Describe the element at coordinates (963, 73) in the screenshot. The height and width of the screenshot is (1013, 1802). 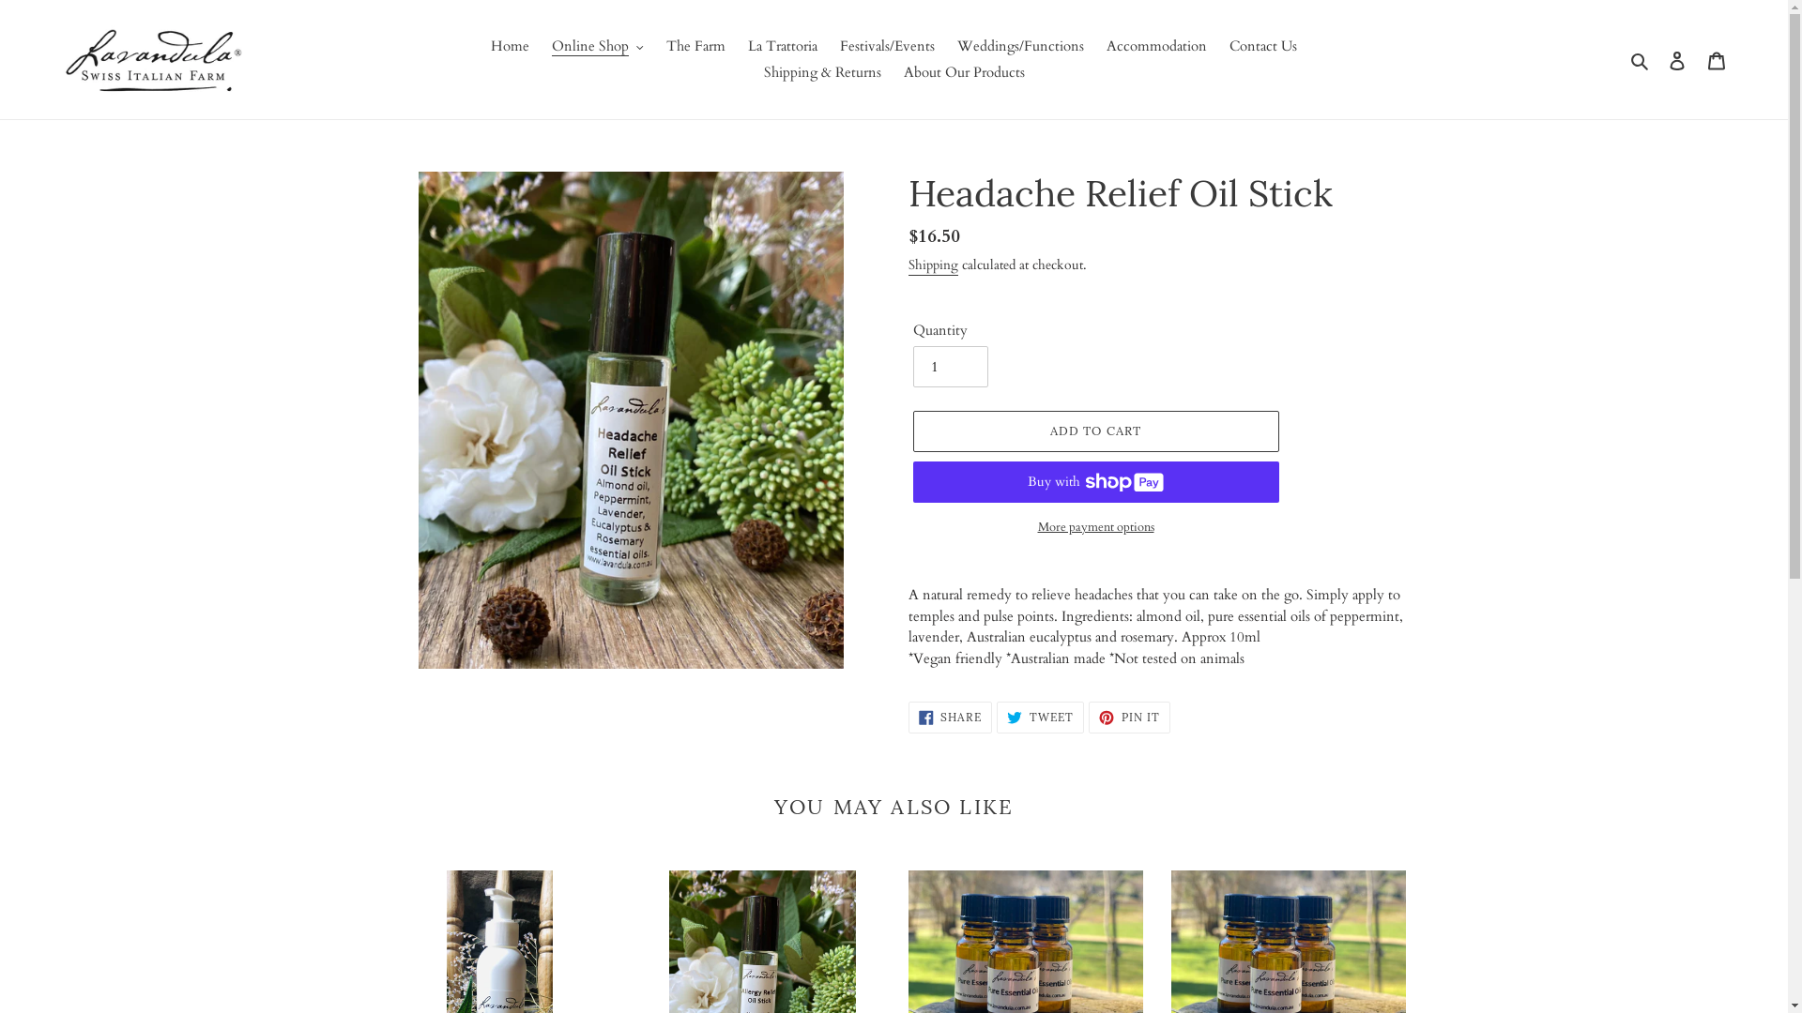
I see `About Our Products` at that location.